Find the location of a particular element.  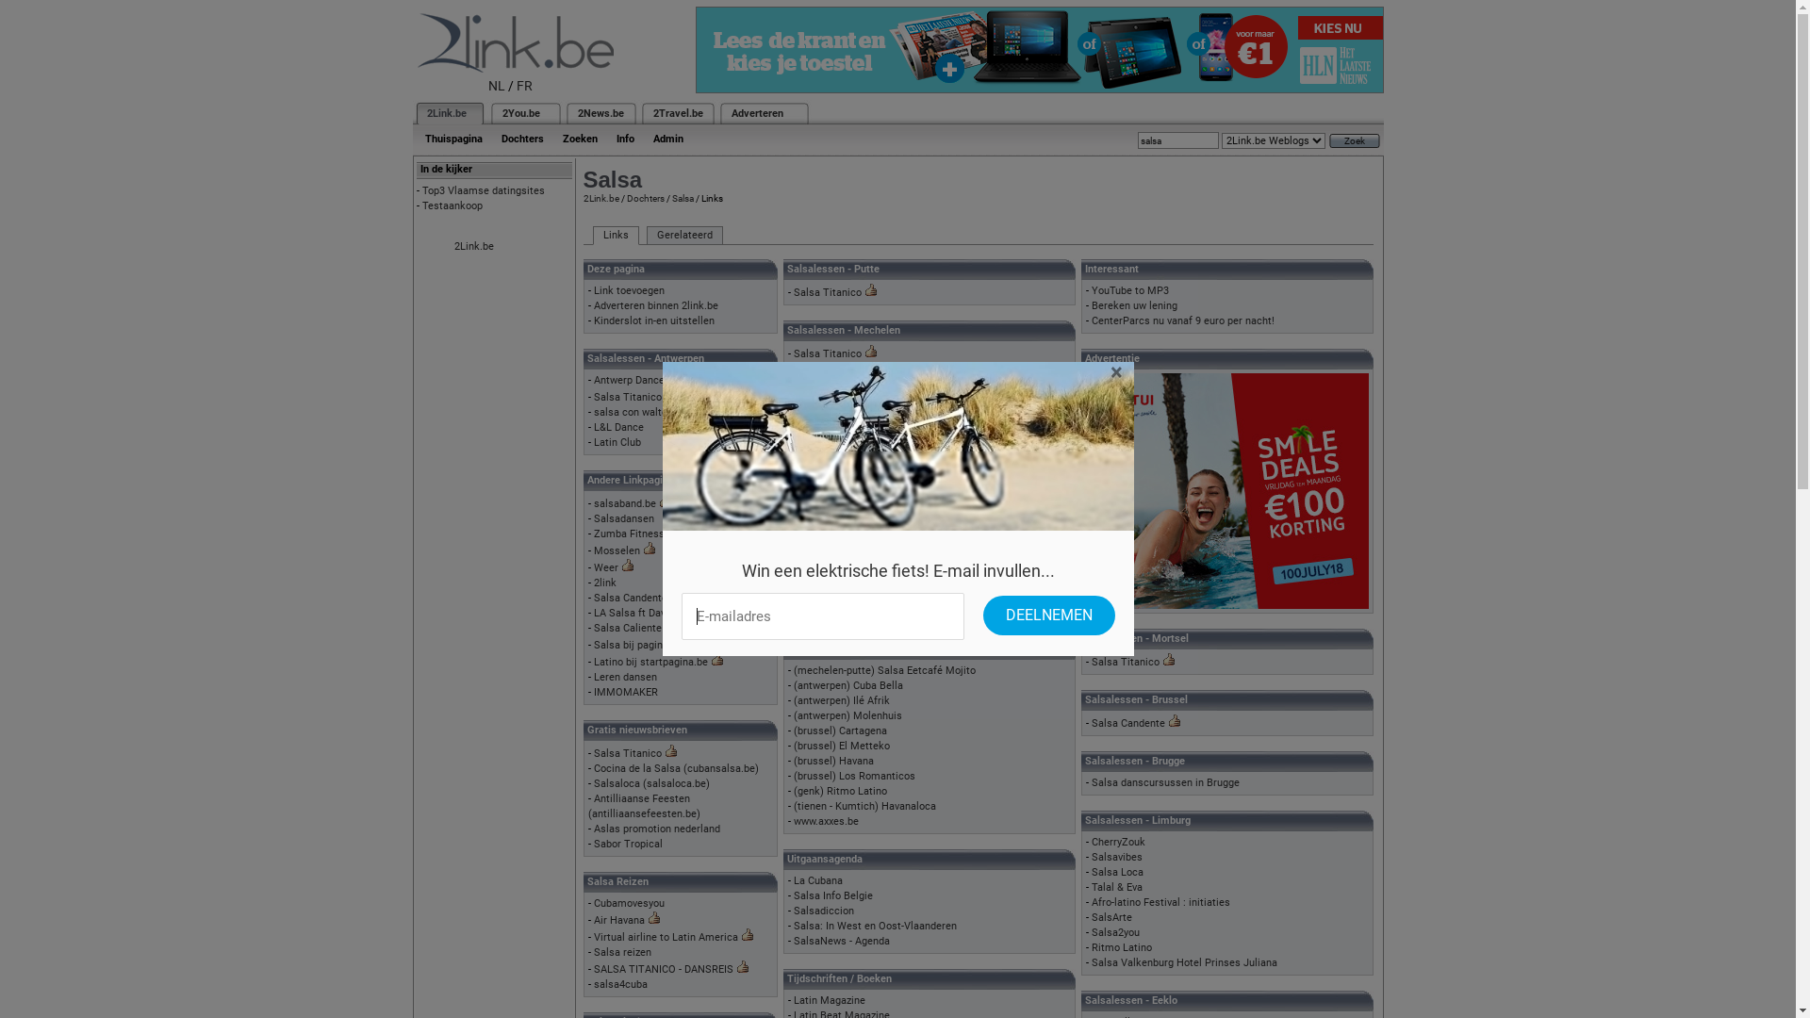

(antwerpen) Molenhuis is located at coordinates (848, 716).